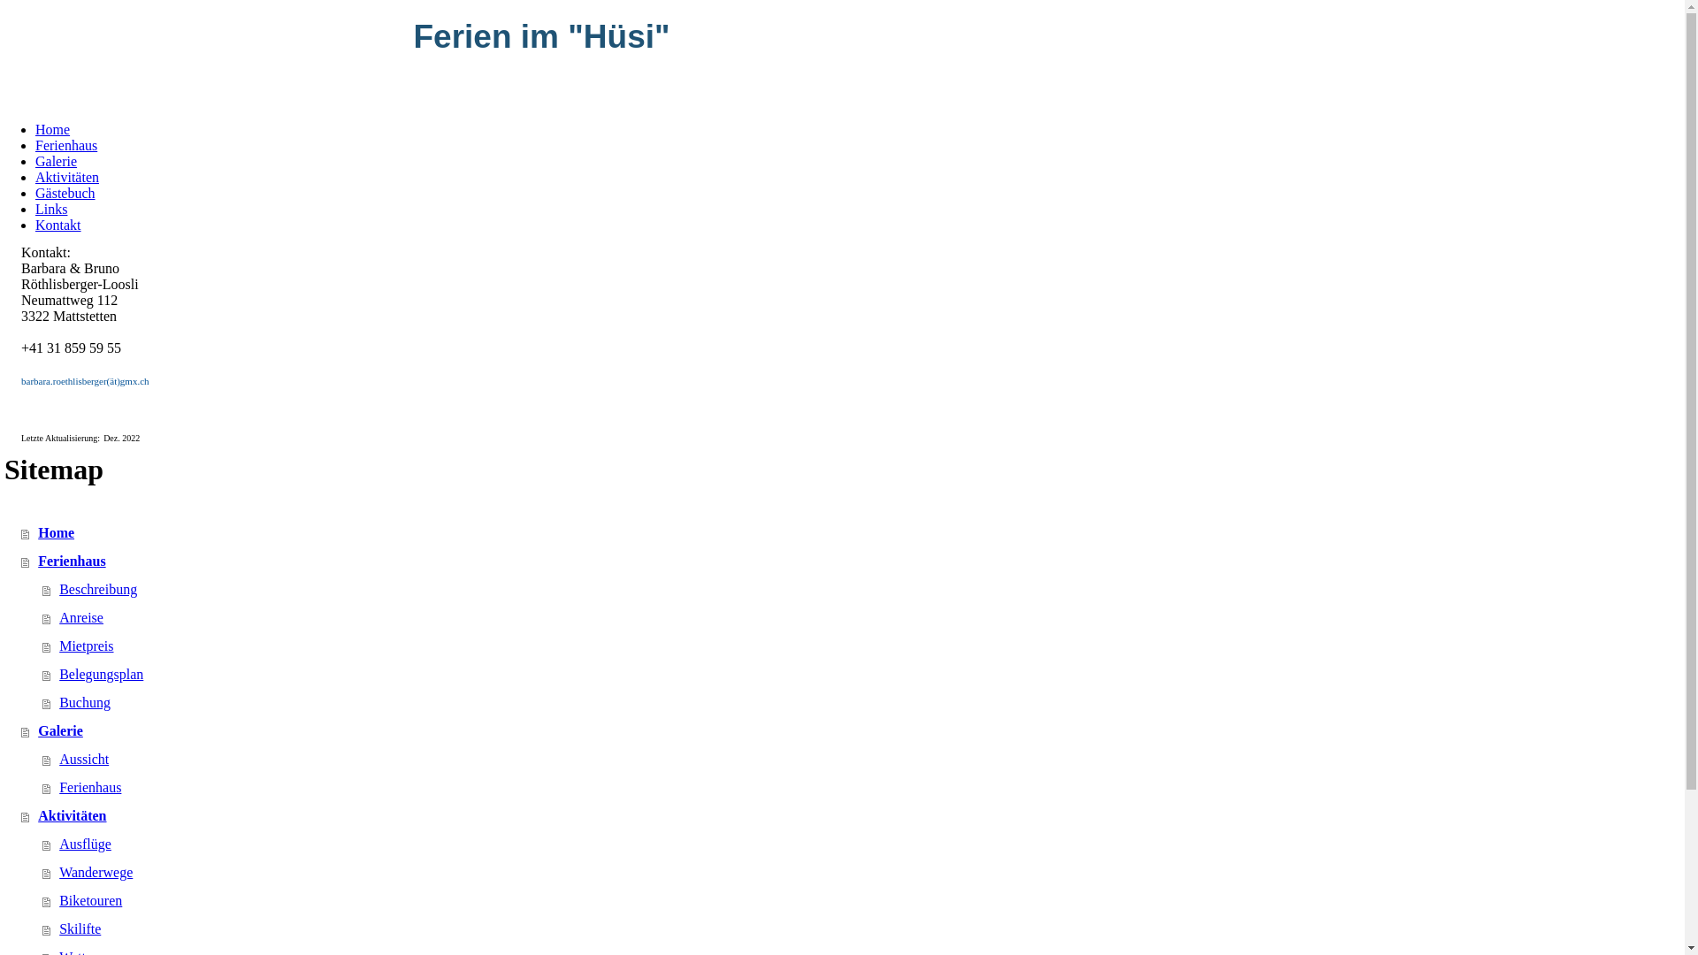  I want to click on Beschreibung, so click(863, 590).